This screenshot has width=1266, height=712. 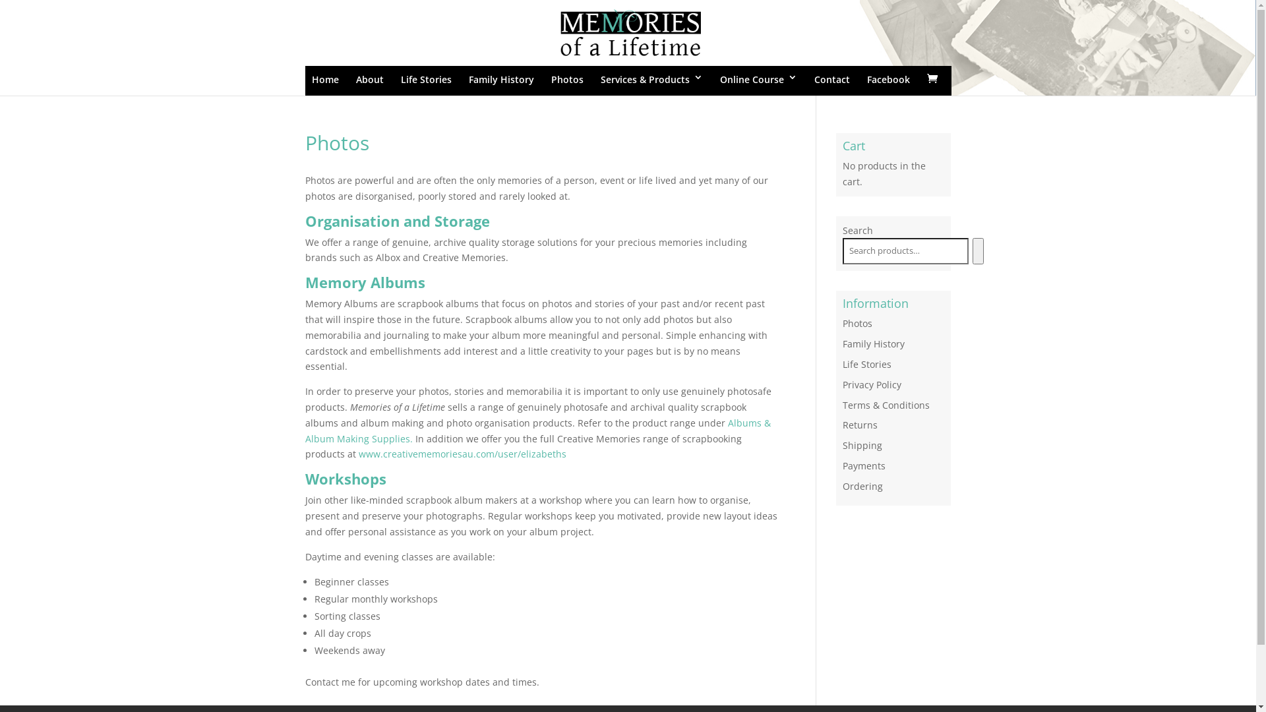 What do you see at coordinates (501, 80) in the screenshot?
I see `Family History` at bounding box center [501, 80].